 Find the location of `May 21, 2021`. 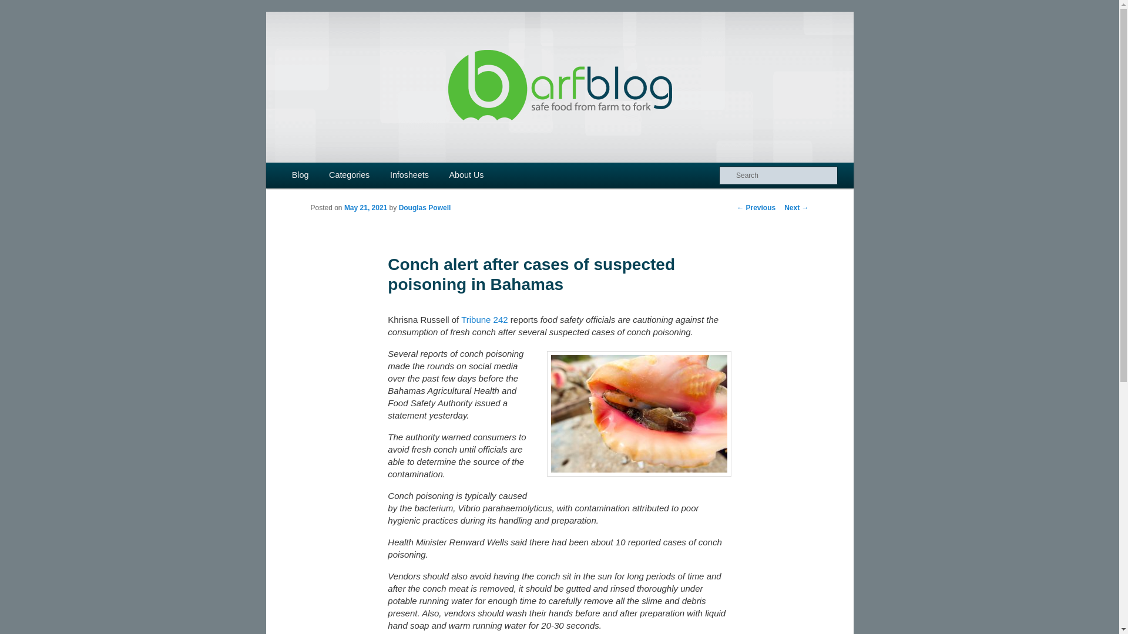

May 21, 2021 is located at coordinates (365, 207).